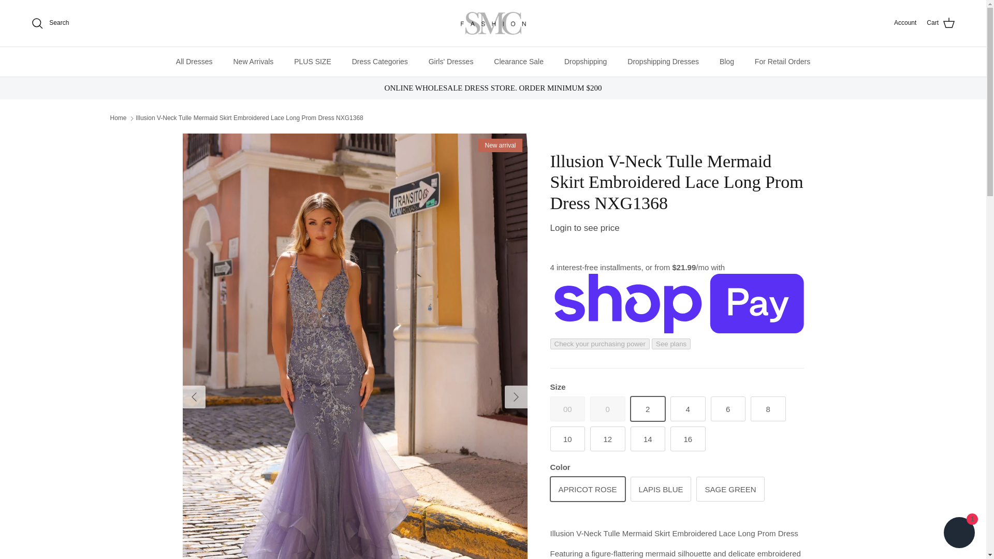  I want to click on Dropshipping, so click(585, 61).